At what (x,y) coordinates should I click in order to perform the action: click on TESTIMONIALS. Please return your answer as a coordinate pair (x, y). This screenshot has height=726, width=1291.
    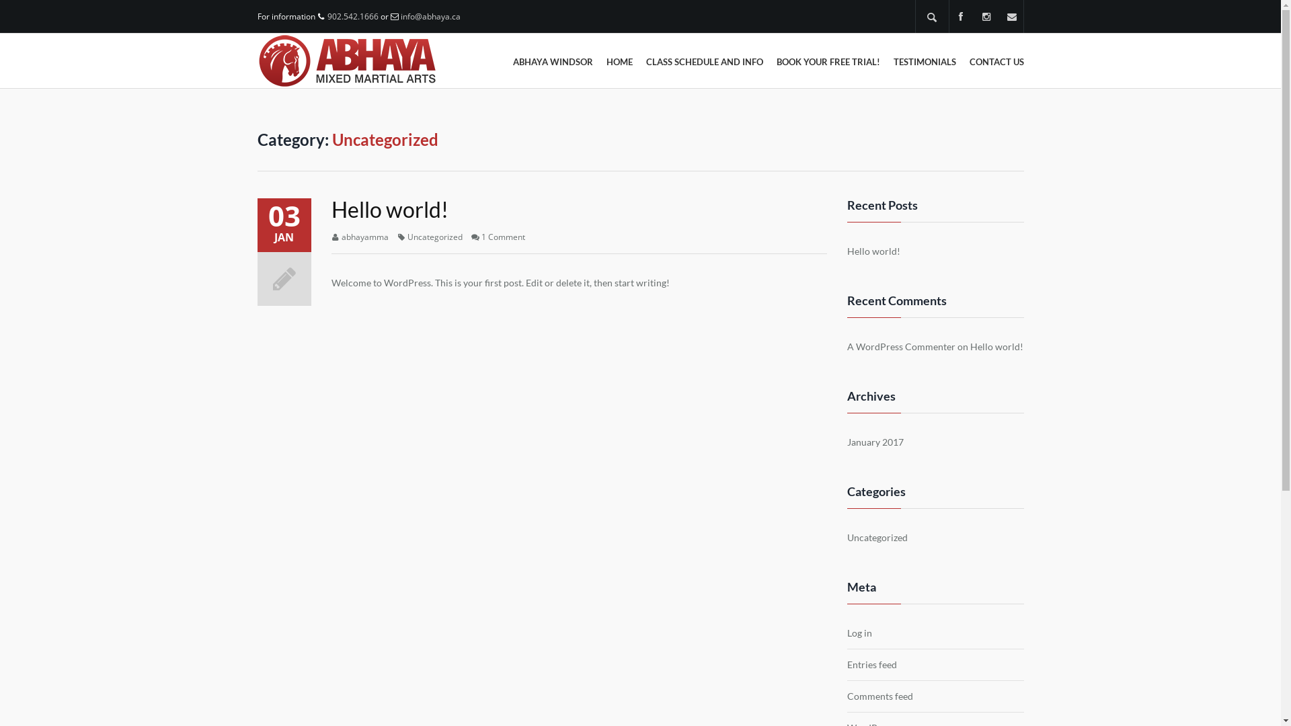
    Looking at the image, I should click on (924, 62).